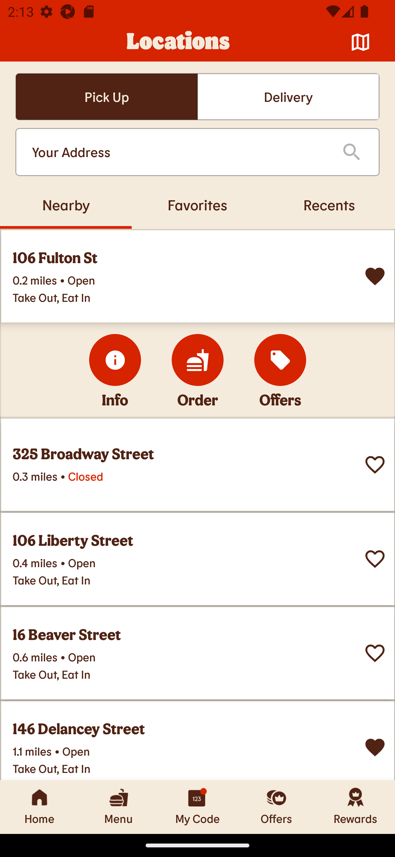  Describe the element at coordinates (198, 205) in the screenshot. I see `Favorites` at that location.